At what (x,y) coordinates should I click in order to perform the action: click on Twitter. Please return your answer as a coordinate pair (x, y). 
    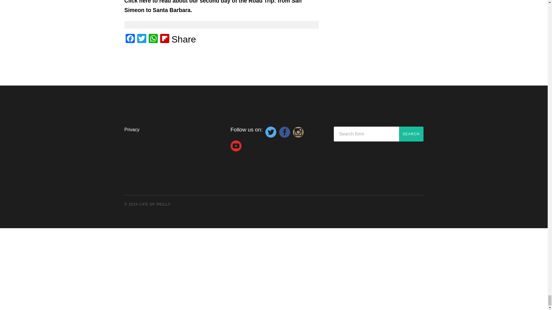
    Looking at the image, I should click on (141, 39).